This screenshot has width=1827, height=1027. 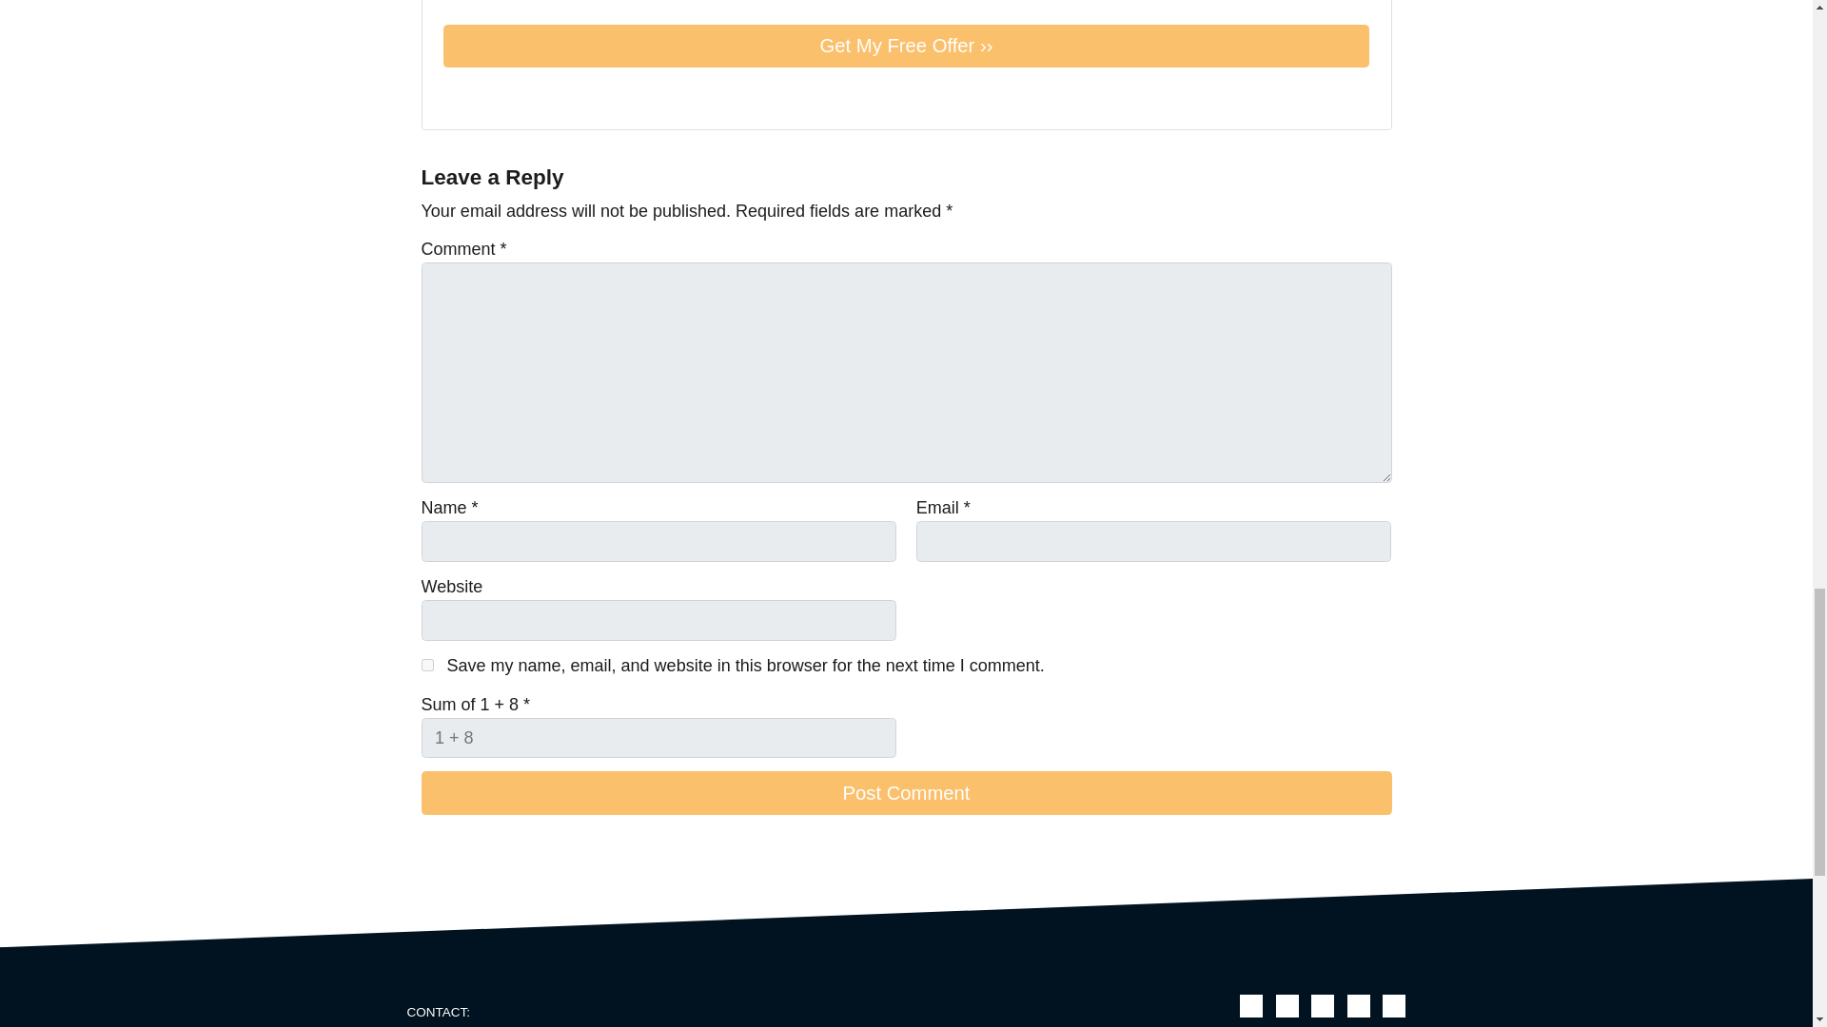 I want to click on YouTube, so click(x=1323, y=1006).